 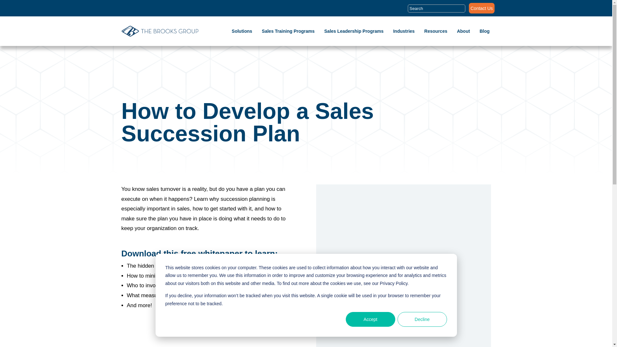 I want to click on Sales Leadership Programs, so click(x=353, y=31).